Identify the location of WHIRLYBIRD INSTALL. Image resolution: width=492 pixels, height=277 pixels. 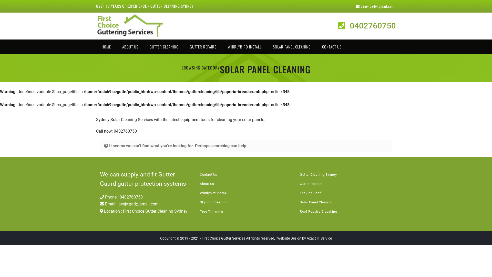
(245, 47).